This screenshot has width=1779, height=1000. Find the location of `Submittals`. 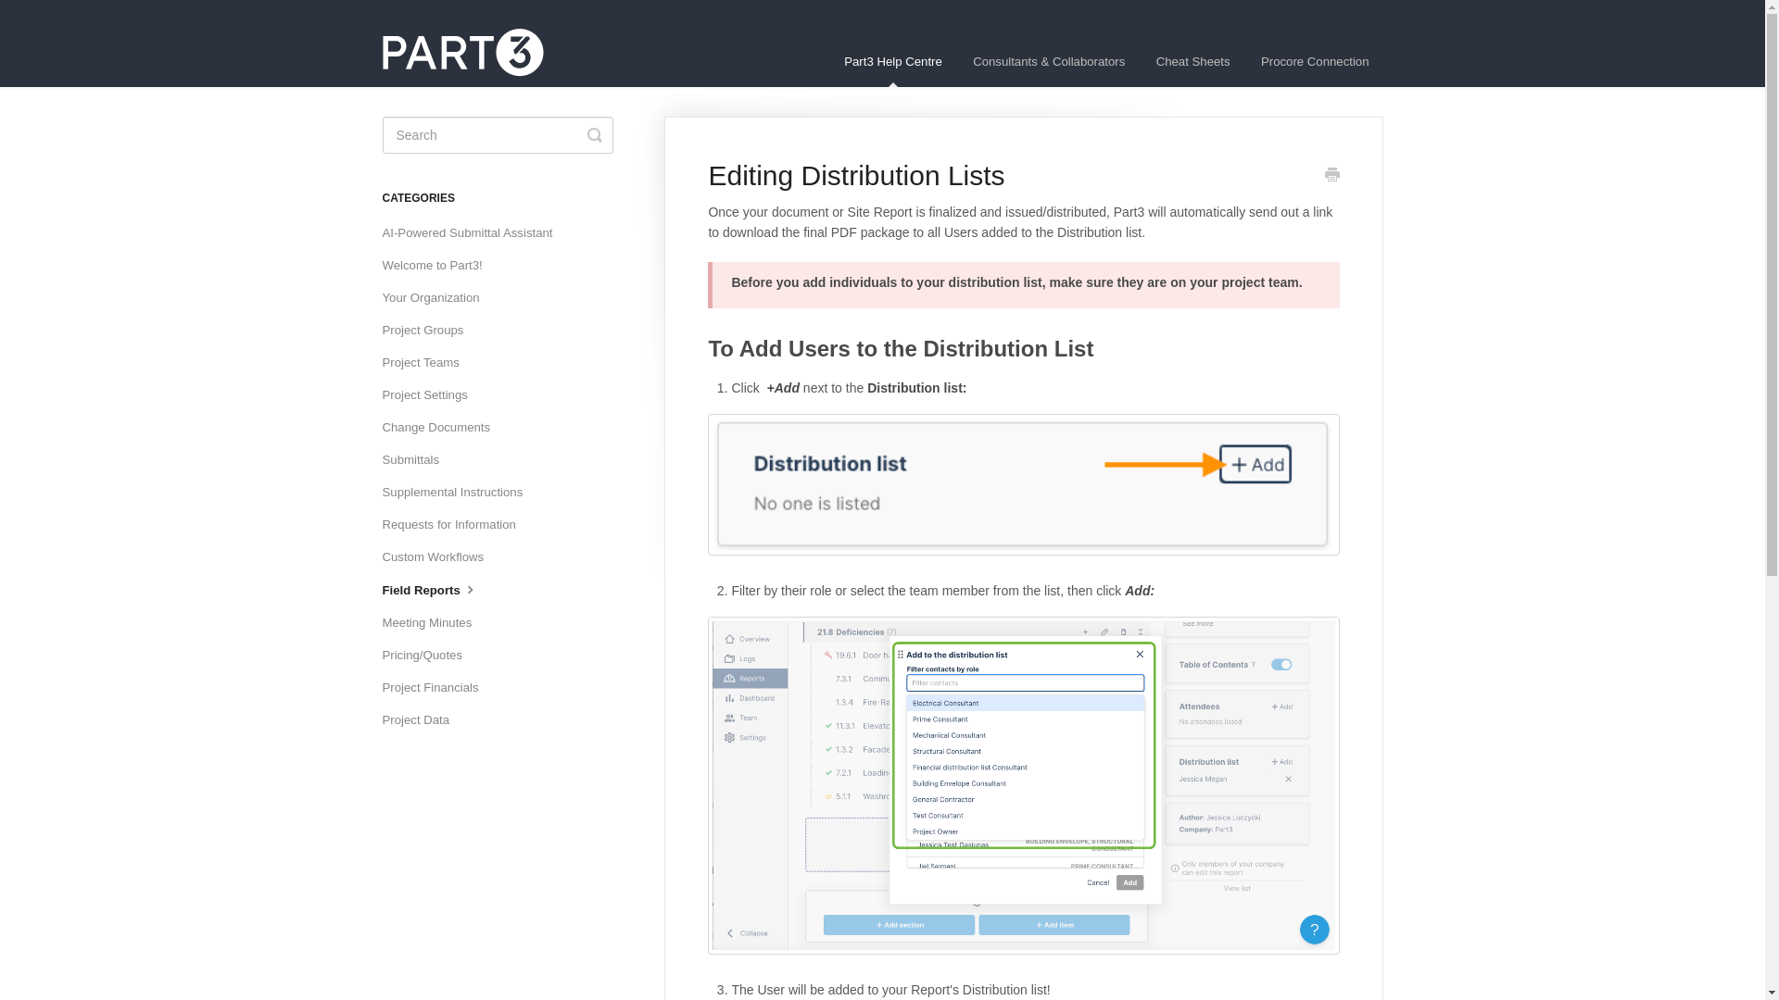

Submittals is located at coordinates (417, 459).